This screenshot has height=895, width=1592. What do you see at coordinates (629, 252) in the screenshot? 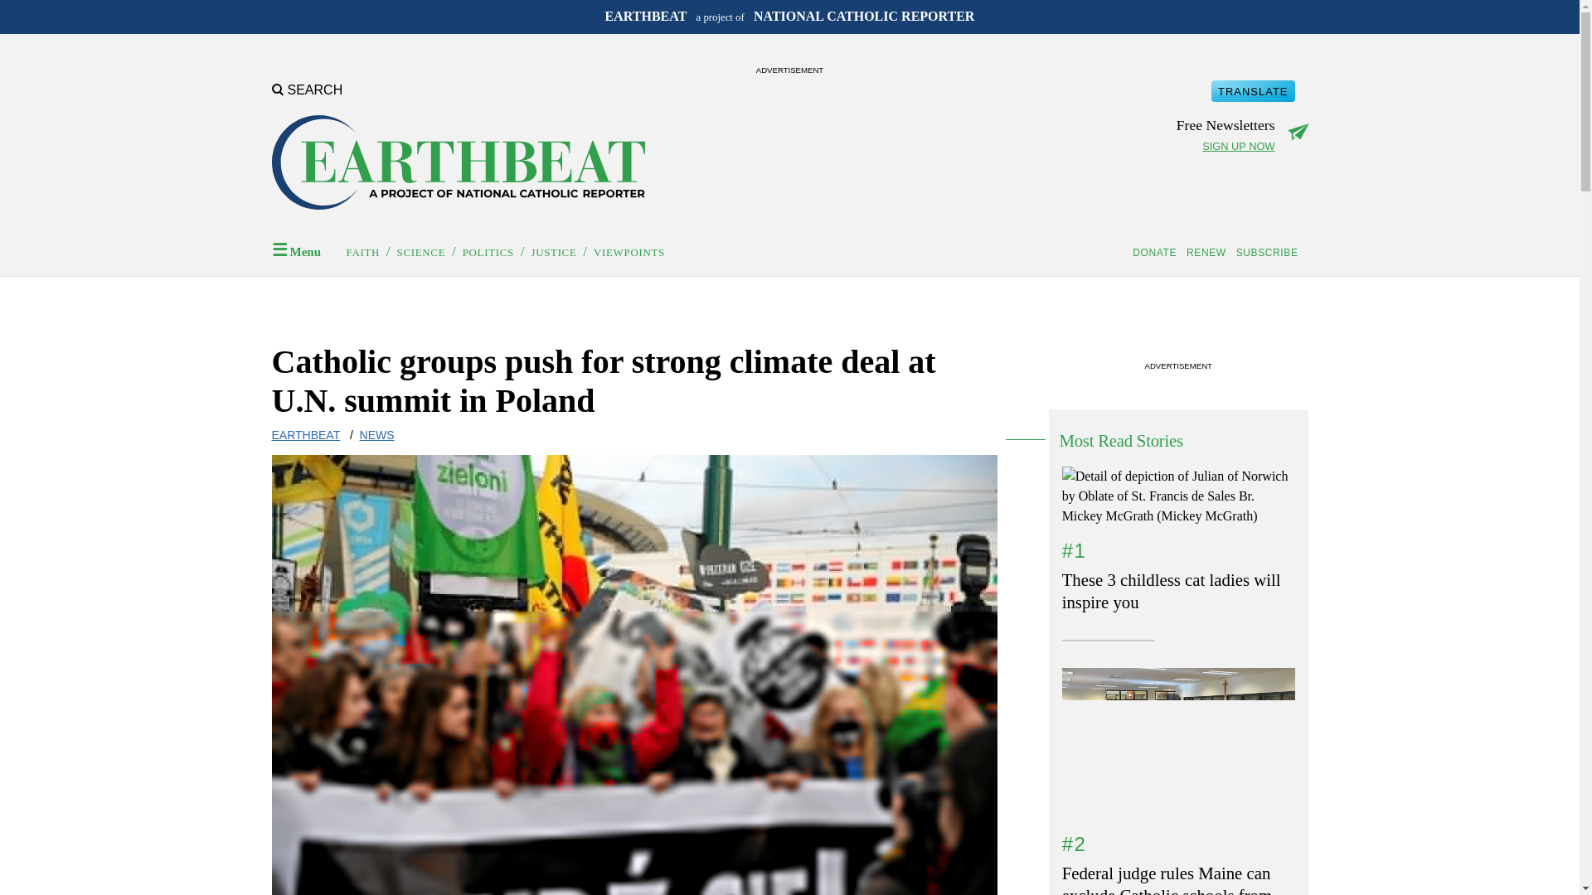
I see `VIEWPOINTS` at bounding box center [629, 252].